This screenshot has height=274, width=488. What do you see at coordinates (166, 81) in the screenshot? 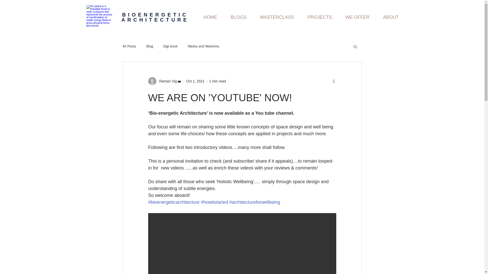
I see `Raman Vig` at bounding box center [166, 81].